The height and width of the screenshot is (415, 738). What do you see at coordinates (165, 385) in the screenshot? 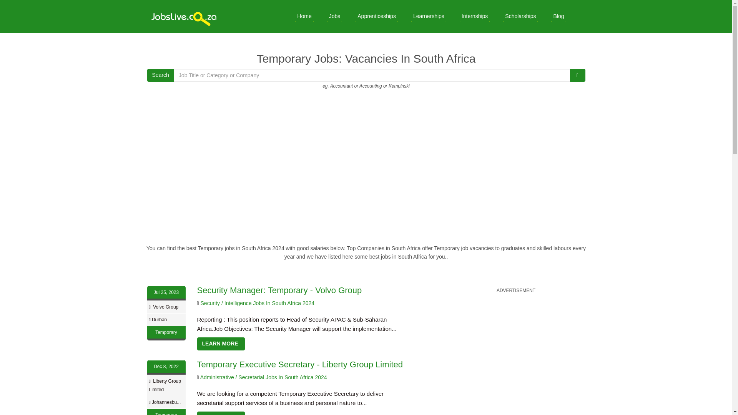
I see `Liberty Group Limited` at bounding box center [165, 385].